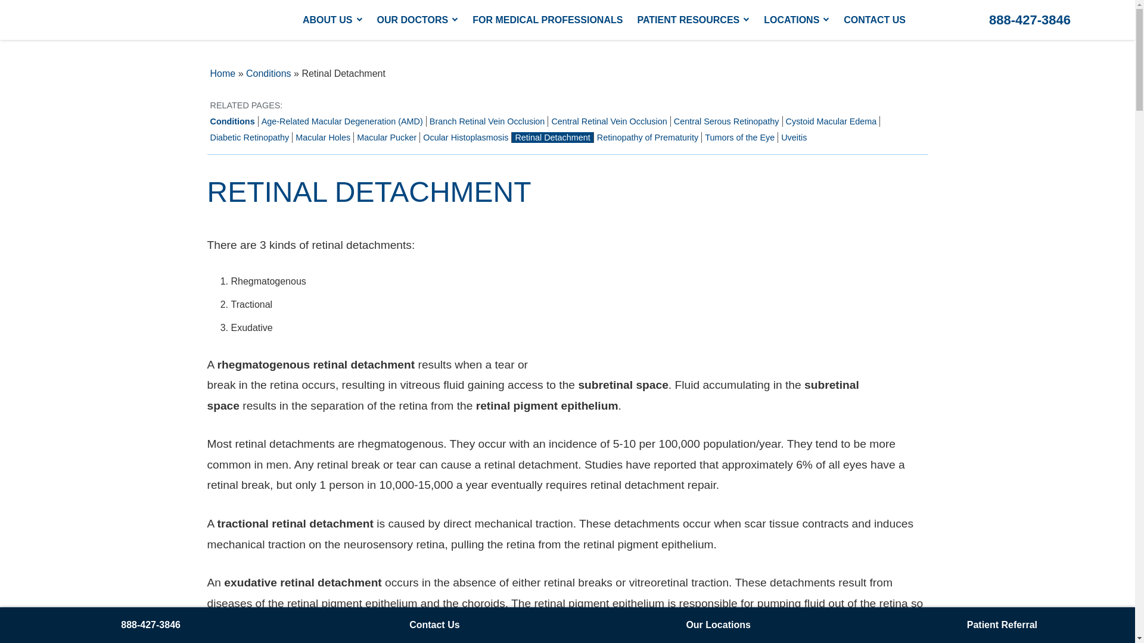 Image resolution: width=1144 pixels, height=643 pixels. I want to click on Go to homepage, so click(148, 20).